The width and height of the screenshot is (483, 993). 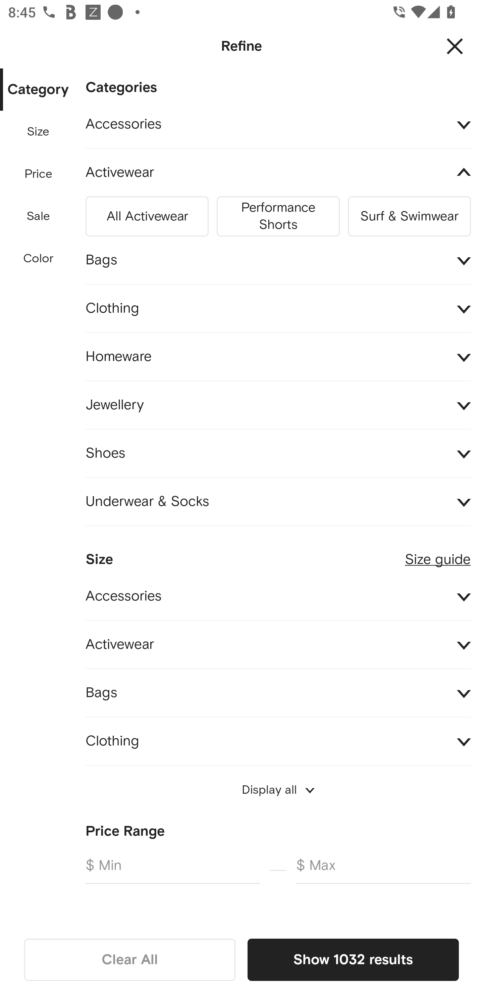 What do you see at coordinates (438, 554) in the screenshot?
I see `Size guide` at bounding box center [438, 554].